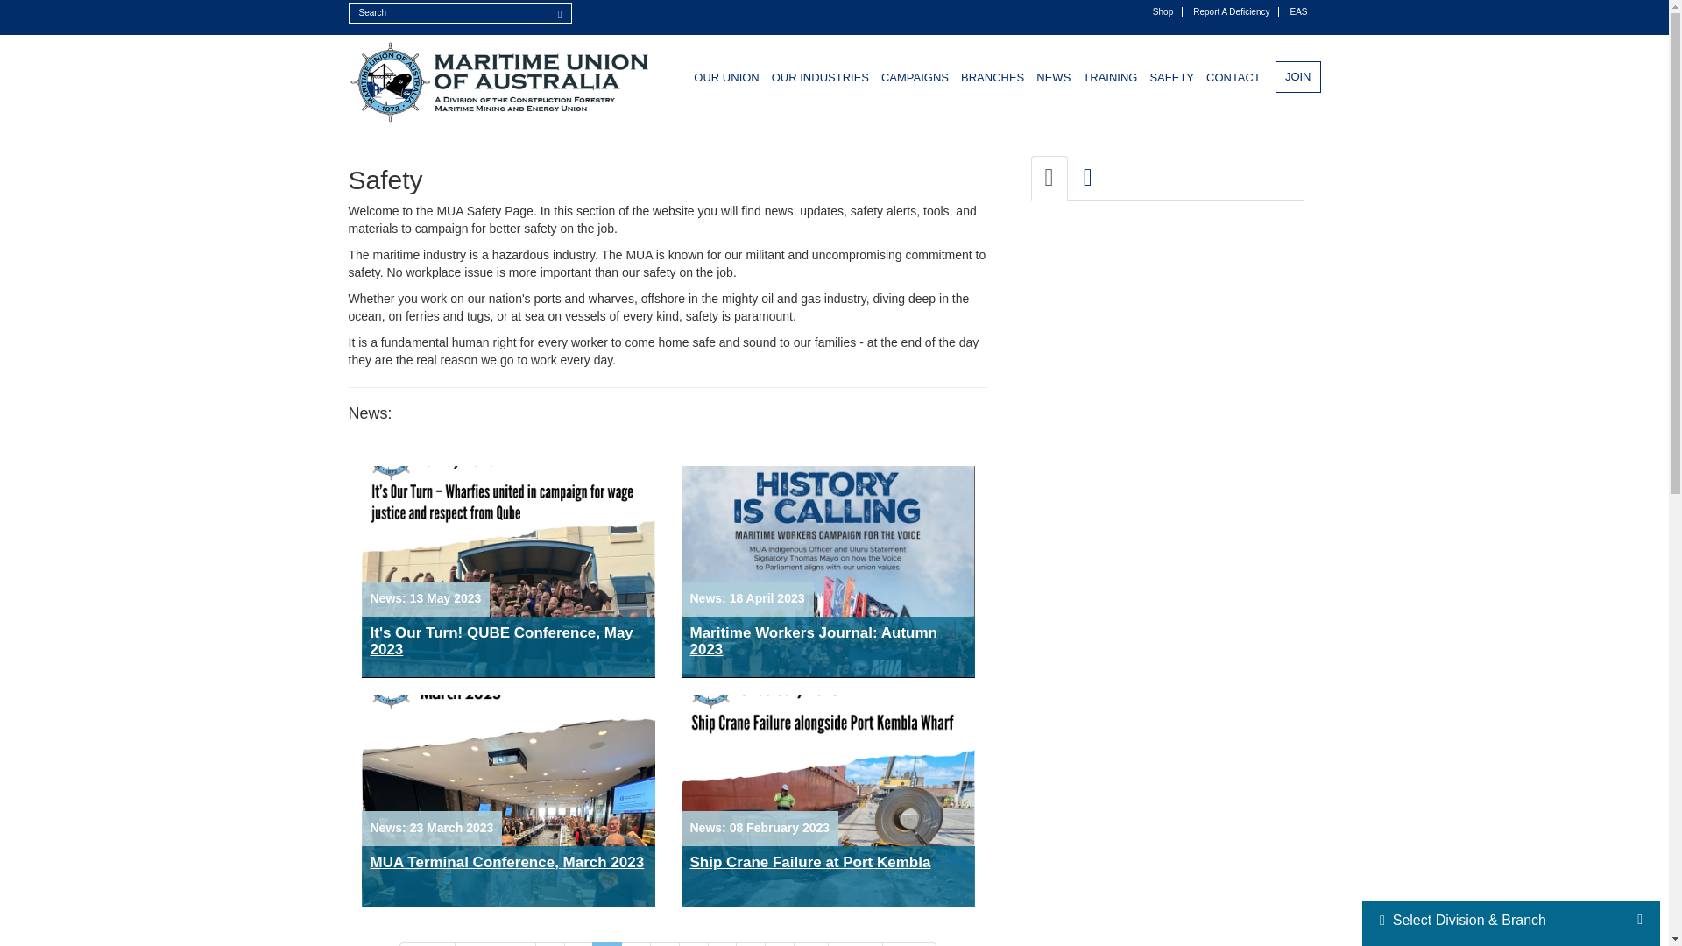 The height and width of the screenshot is (946, 1682). What do you see at coordinates (495, 944) in the screenshot?
I see `Go to previous page` at bounding box center [495, 944].